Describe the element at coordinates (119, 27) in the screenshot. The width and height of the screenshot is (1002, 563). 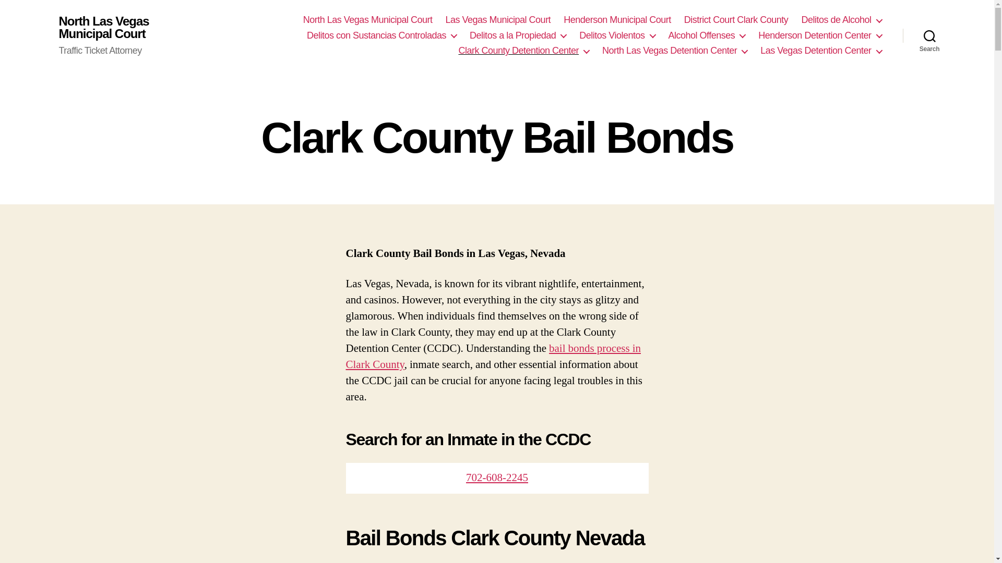
I see `North Las Vegas Municipal Court` at that location.